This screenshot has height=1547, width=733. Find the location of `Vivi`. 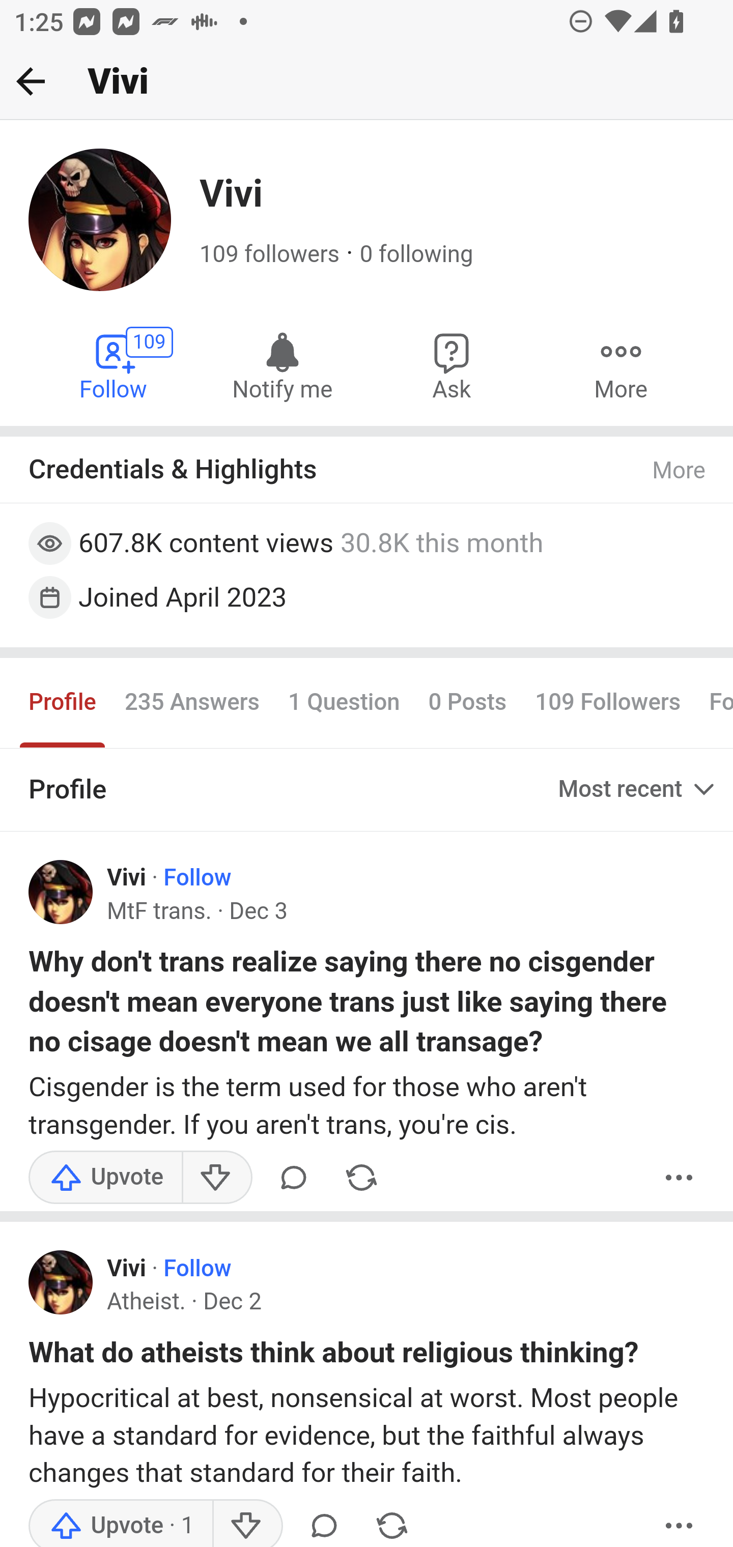

Vivi is located at coordinates (126, 1269).